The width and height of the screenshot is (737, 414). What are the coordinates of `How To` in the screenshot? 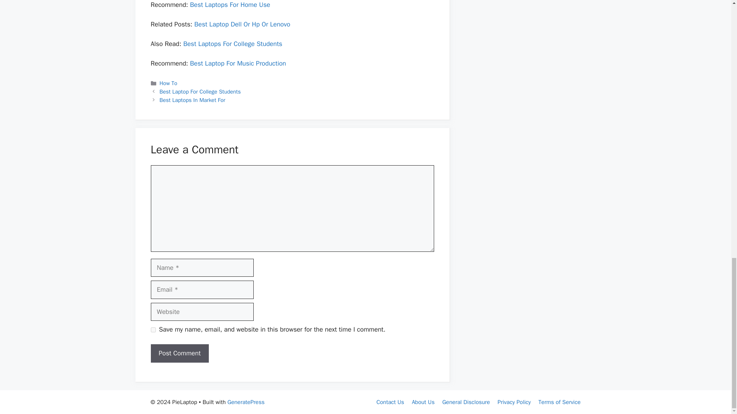 It's located at (169, 83).